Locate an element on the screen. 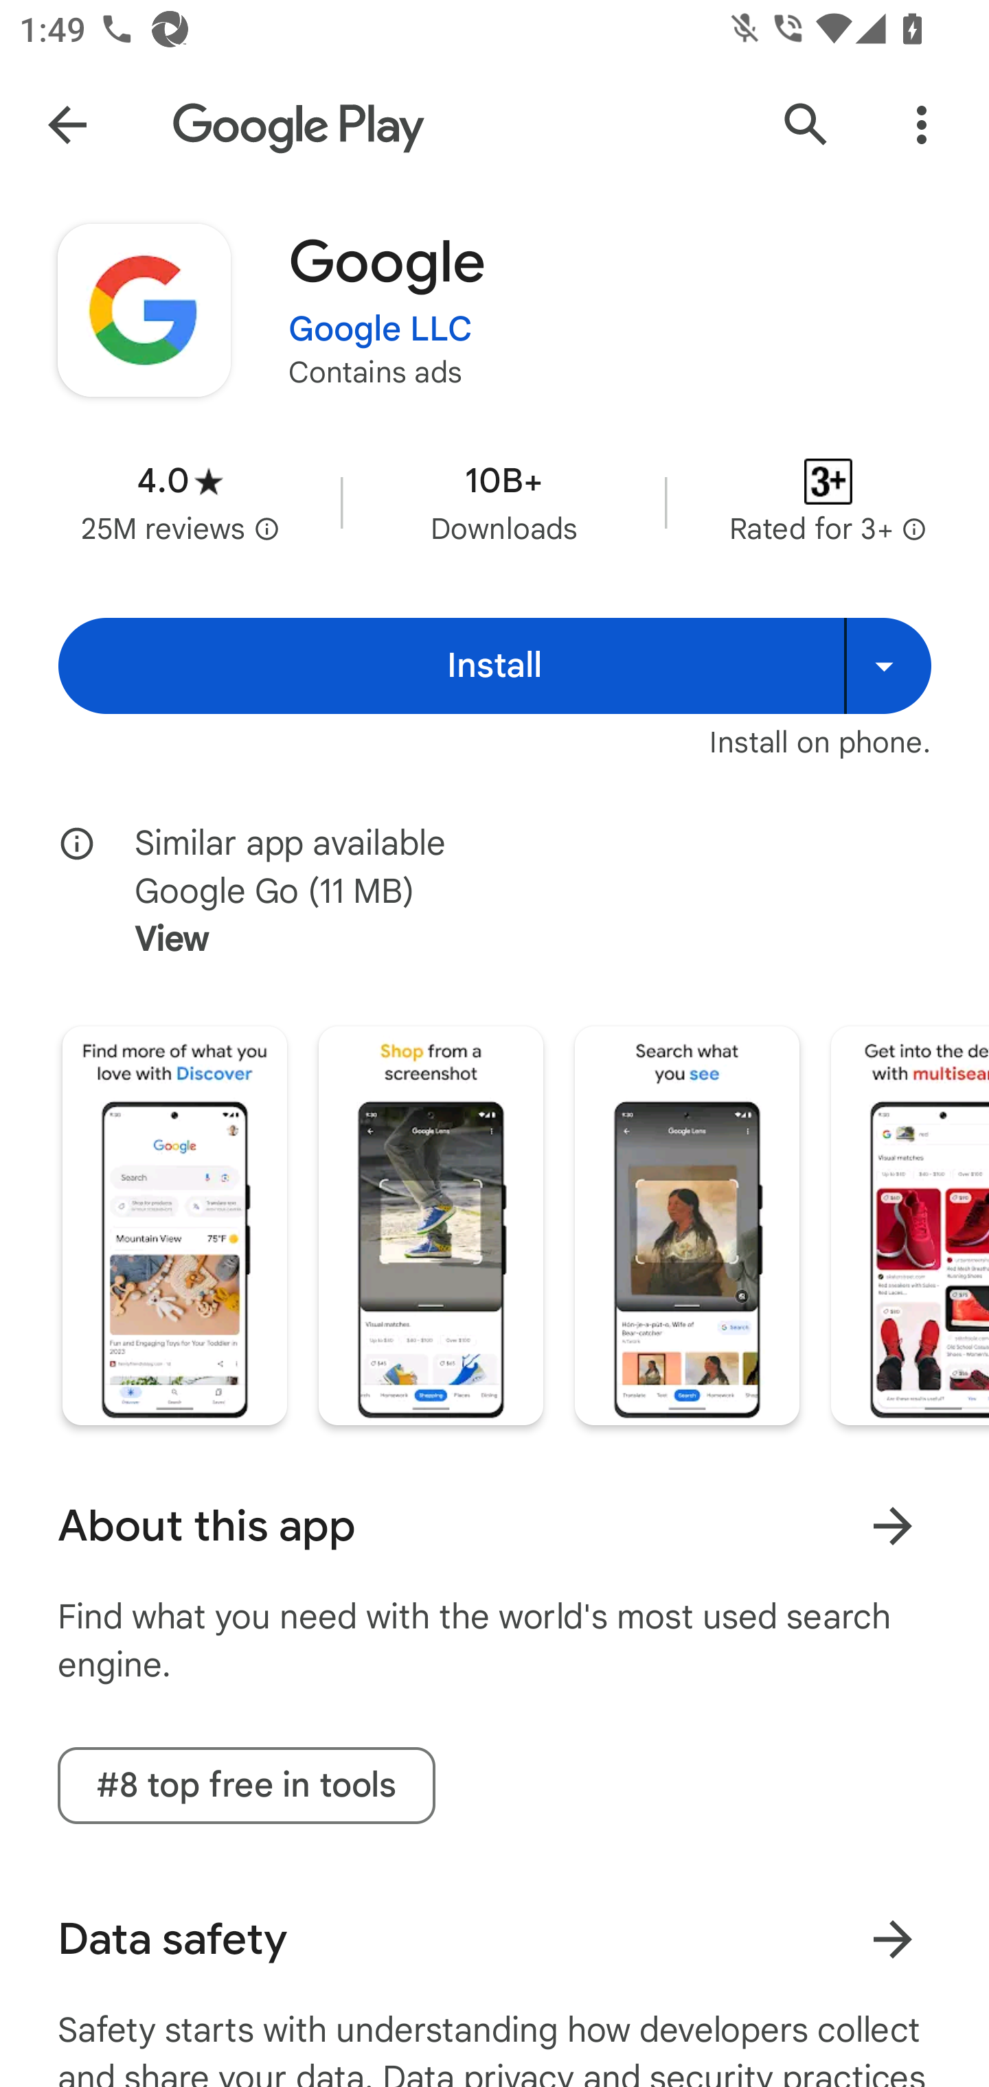 The height and width of the screenshot is (2087, 989). Screenshot "3" of "5" is located at coordinates (687, 1226).